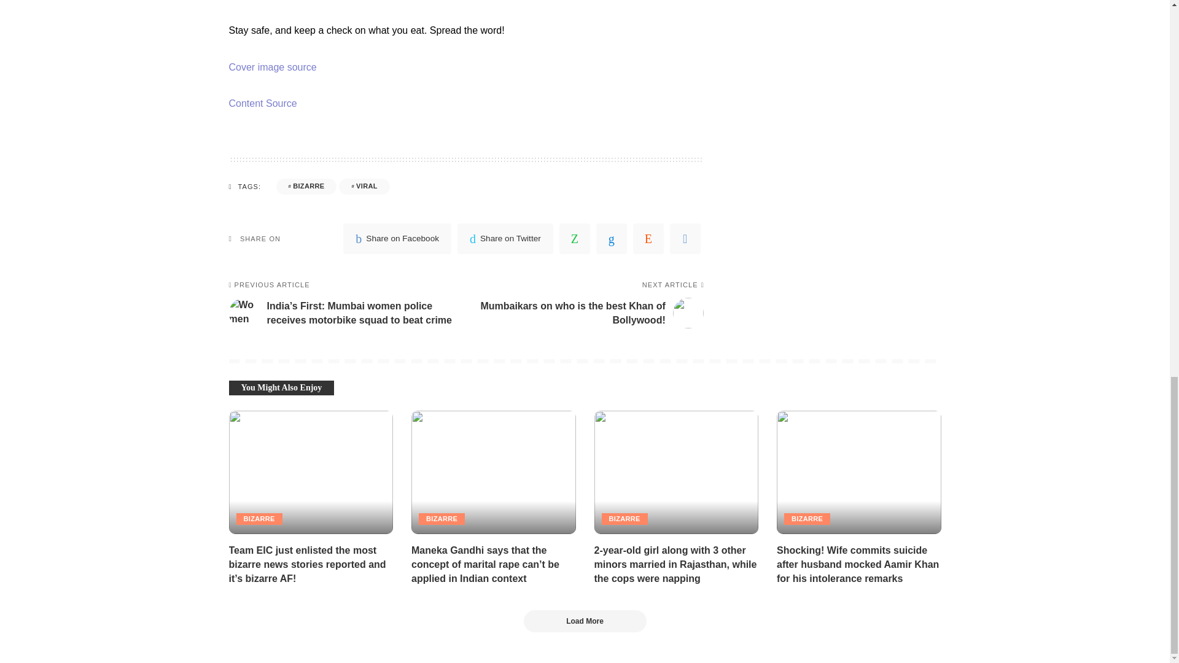 The height and width of the screenshot is (663, 1179). What do you see at coordinates (505, 238) in the screenshot?
I see `Twitter` at bounding box center [505, 238].